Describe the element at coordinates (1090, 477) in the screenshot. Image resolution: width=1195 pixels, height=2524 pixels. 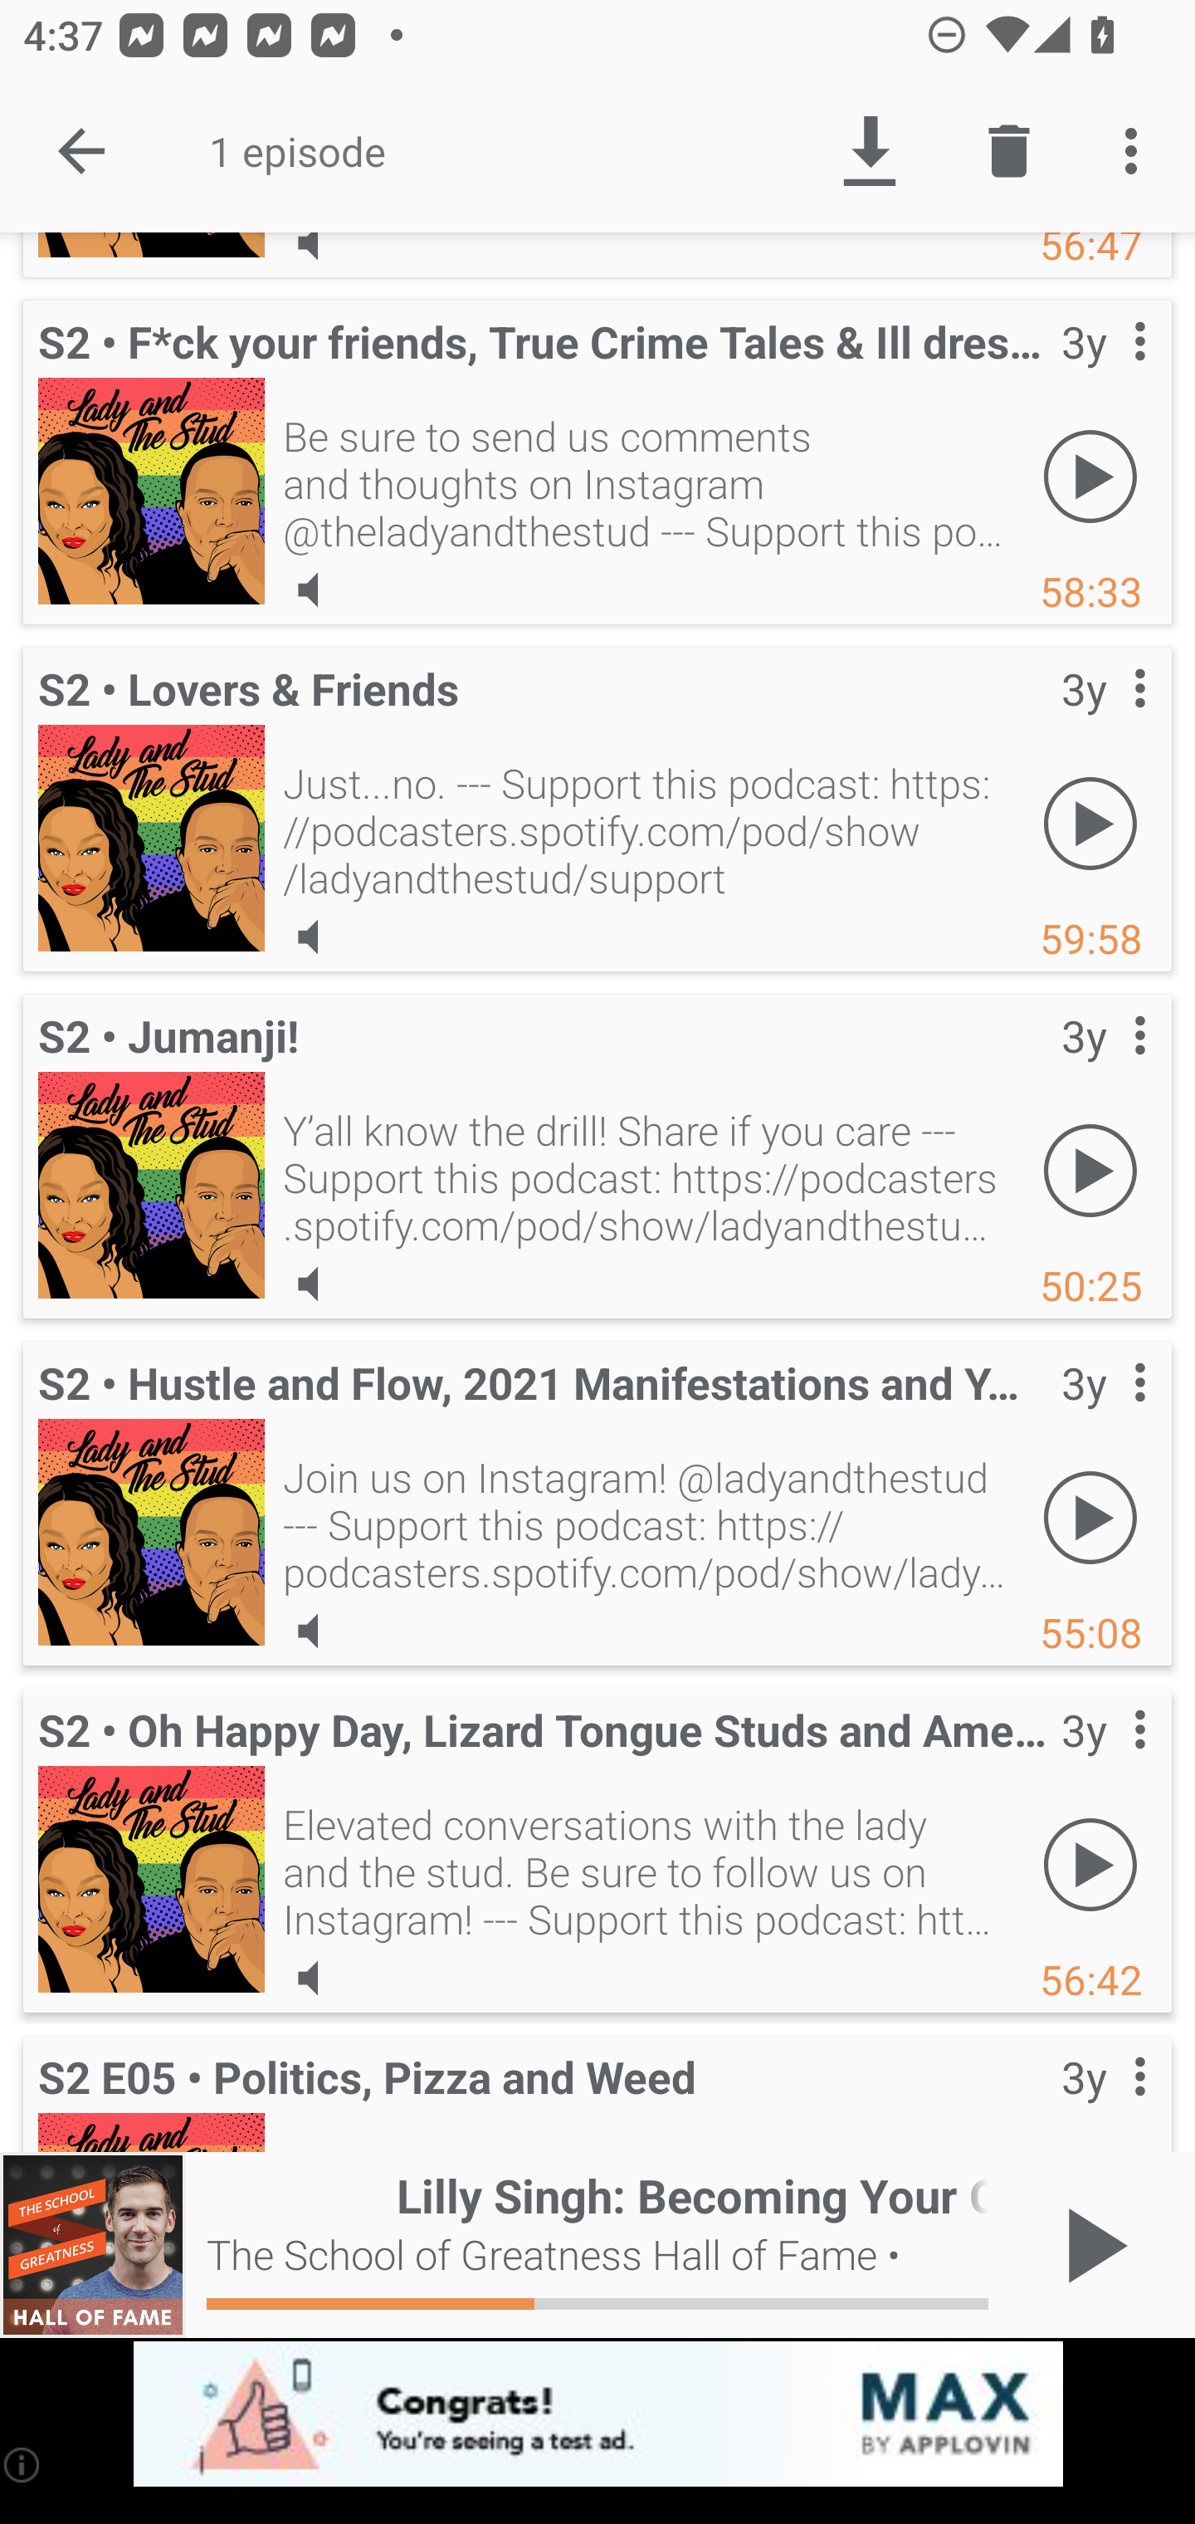
I see `Play` at that location.